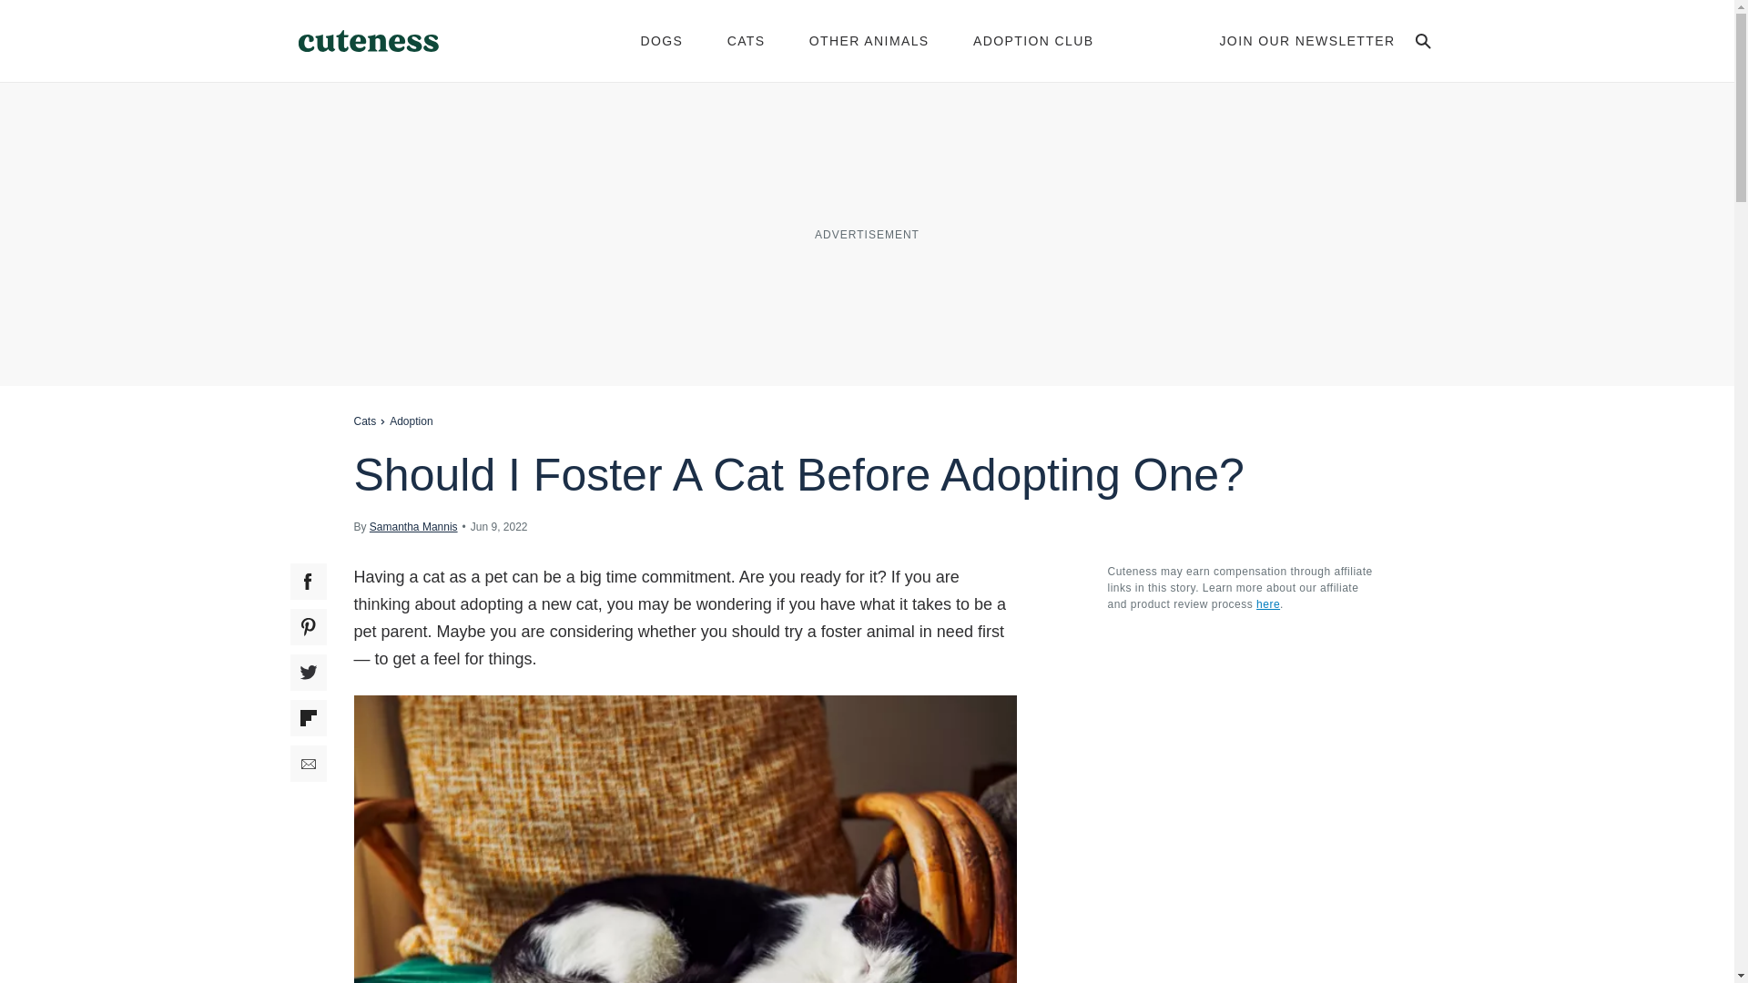 This screenshot has width=1748, height=983. I want to click on ADOPTION CLUB, so click(1033, 40).